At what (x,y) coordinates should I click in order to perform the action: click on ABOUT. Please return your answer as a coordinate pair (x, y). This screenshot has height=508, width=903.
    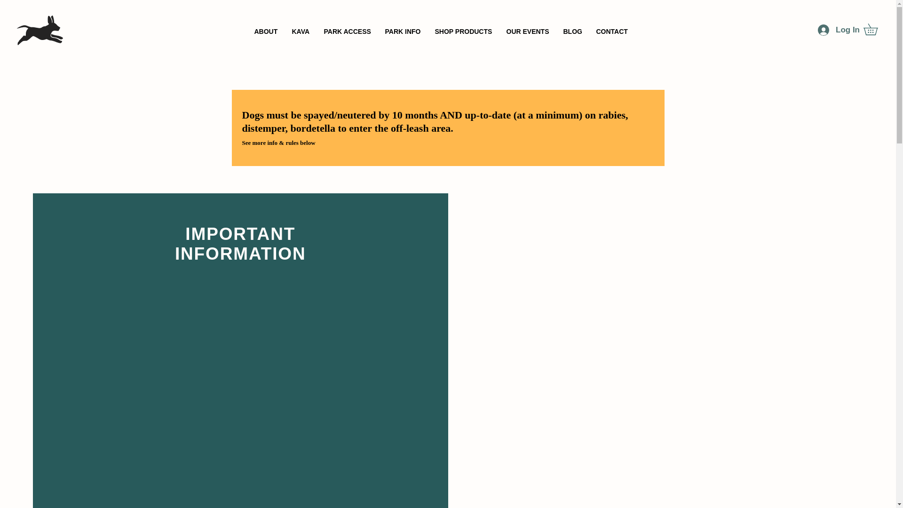
    Looking at the image, I should click on (266, 32).